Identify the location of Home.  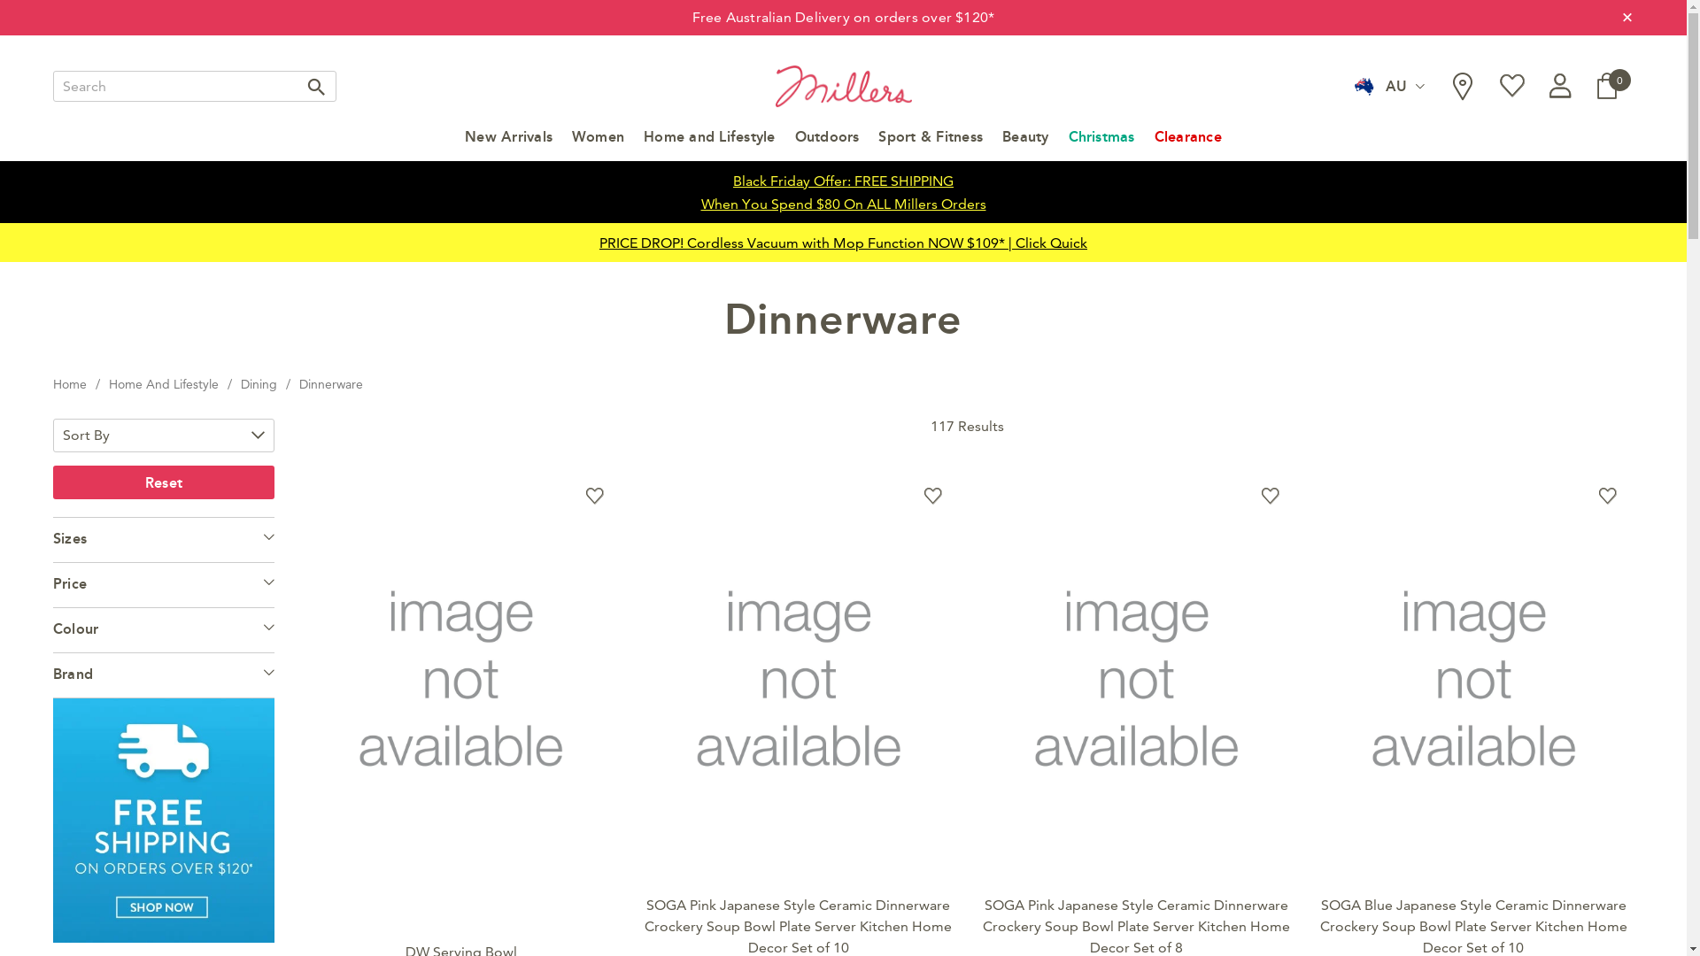
(70, 384).